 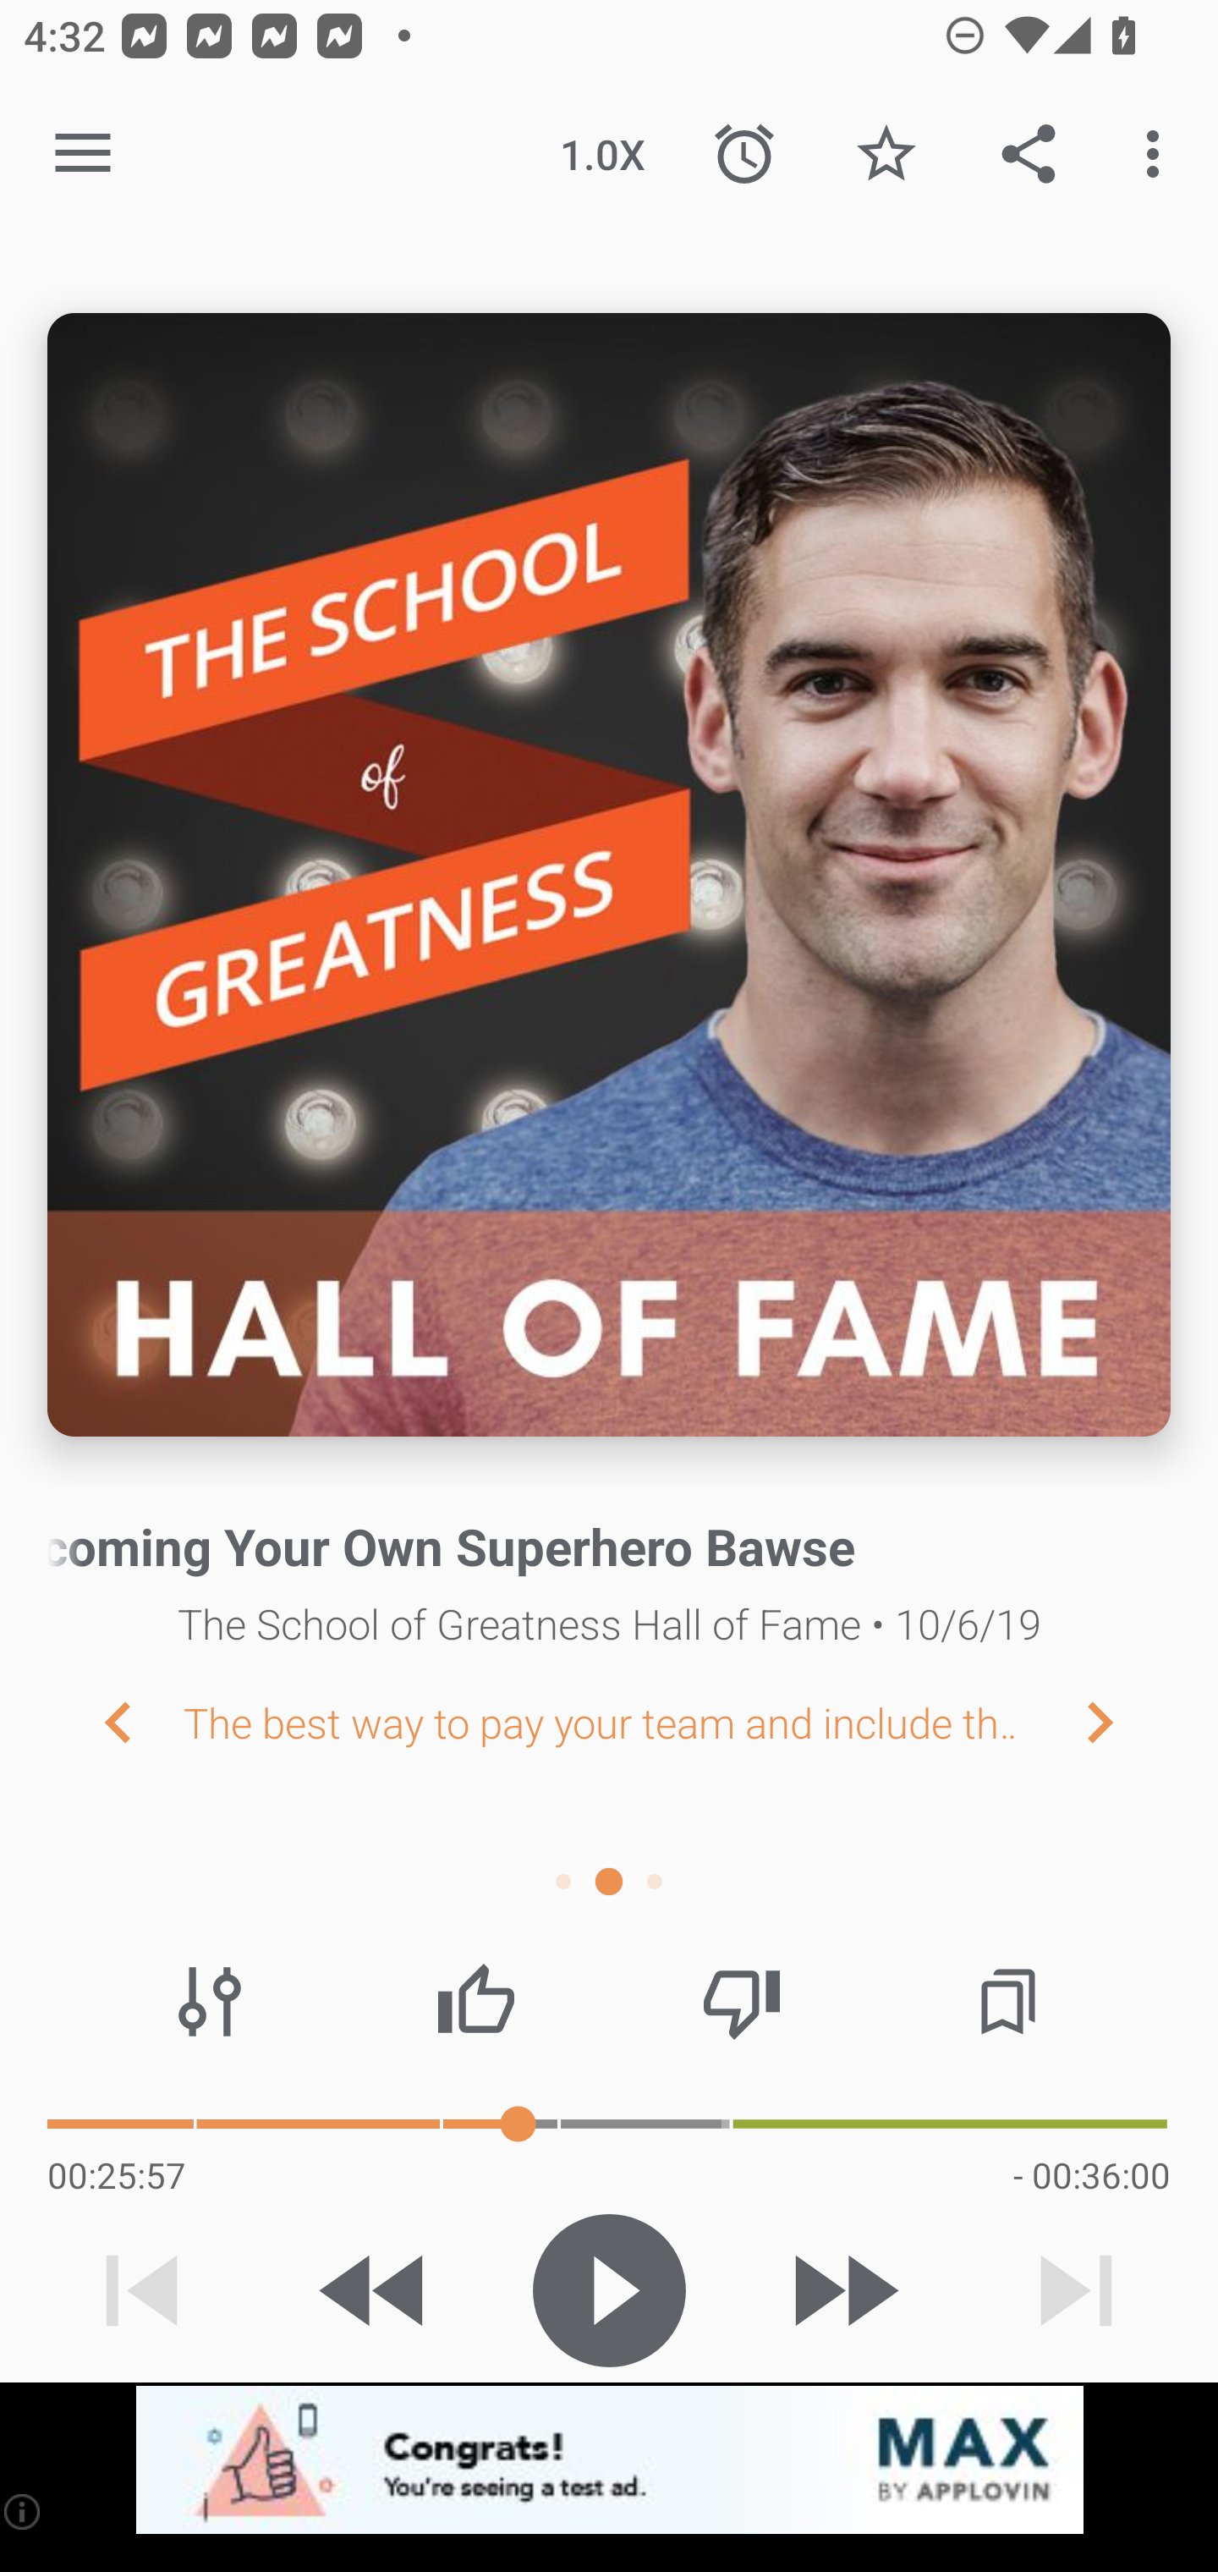 I want to click on More options, so click(x=1159, y=154).